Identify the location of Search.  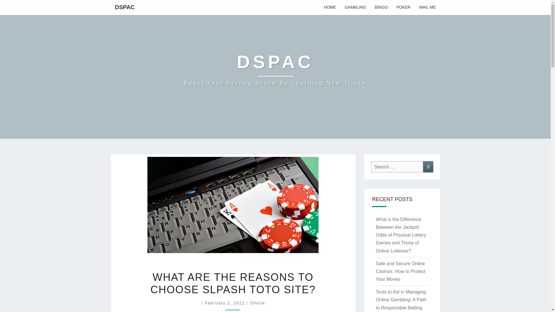
(428, 167).